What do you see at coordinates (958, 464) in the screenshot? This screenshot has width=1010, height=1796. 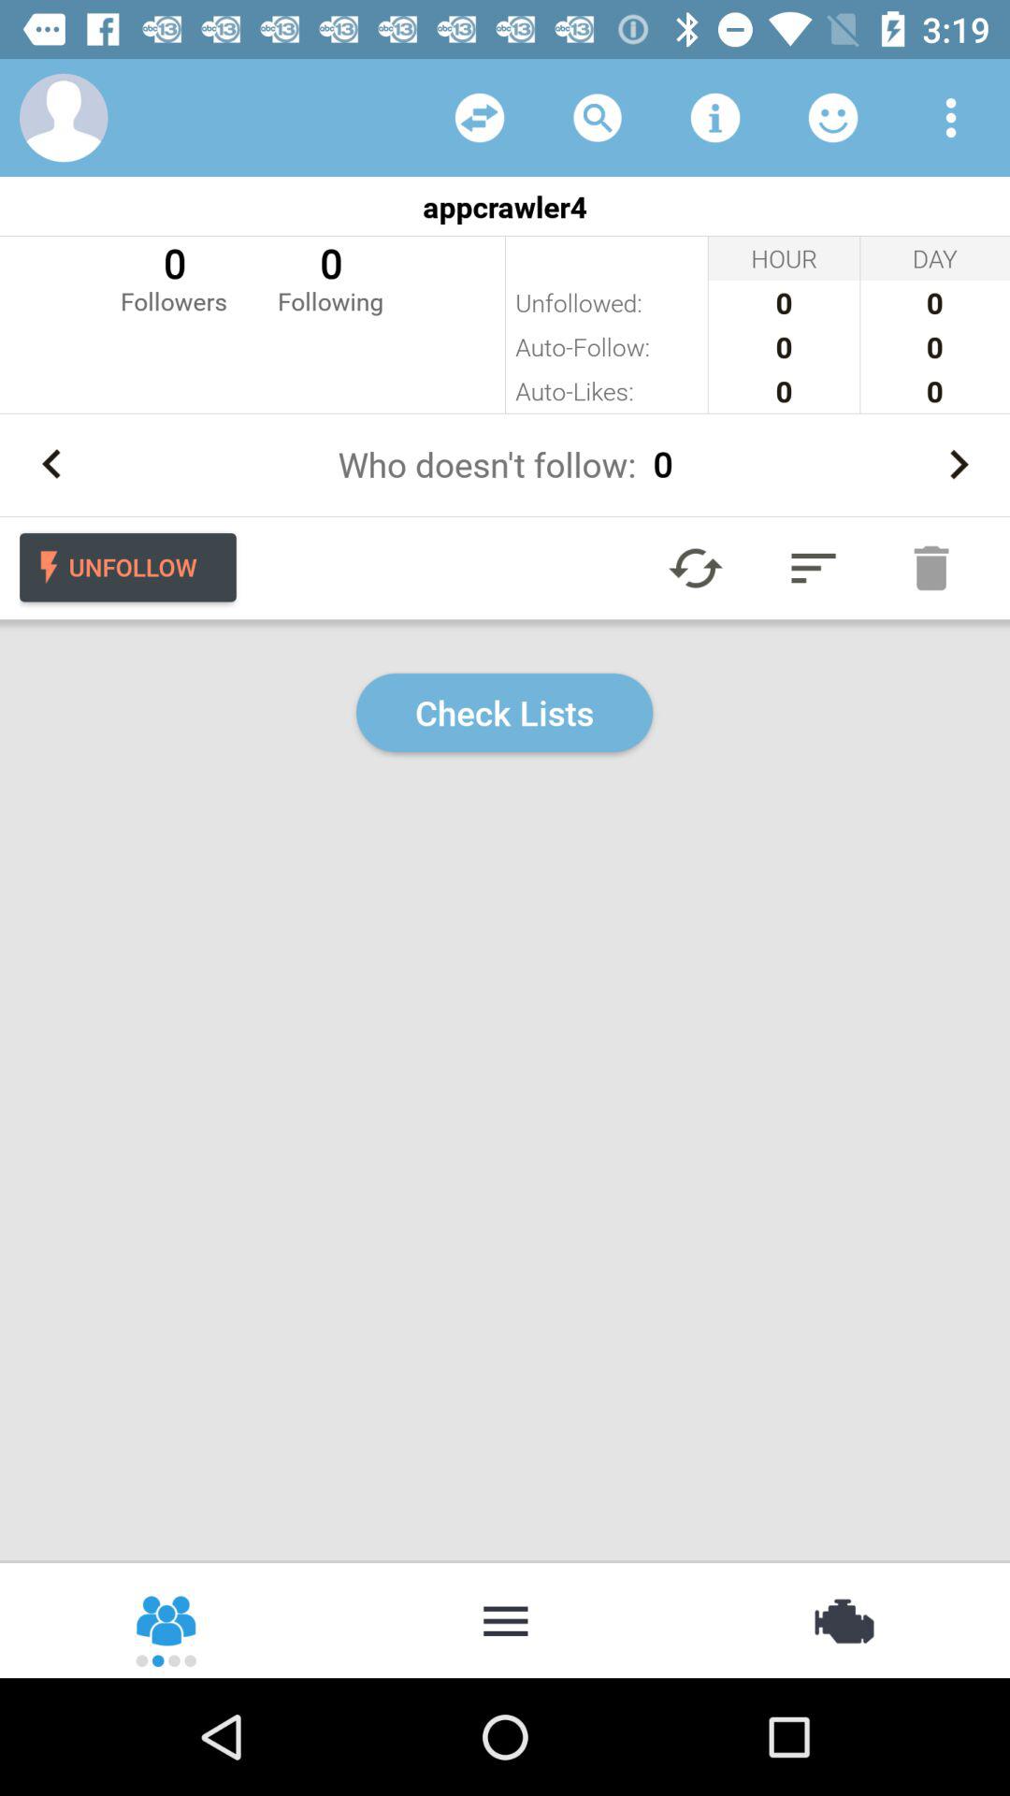 I see `next person` at bounding box center [958, 464].